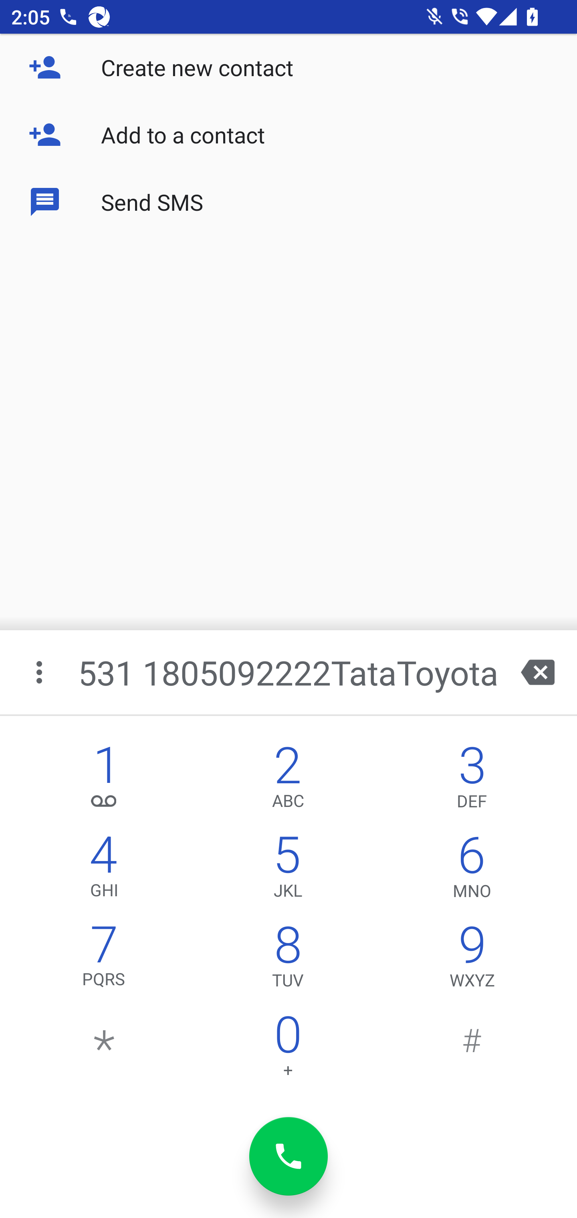 This screenshot has width=577, height=1218. I want to click on 6,MNO 6 MNO, so click(472, 870).